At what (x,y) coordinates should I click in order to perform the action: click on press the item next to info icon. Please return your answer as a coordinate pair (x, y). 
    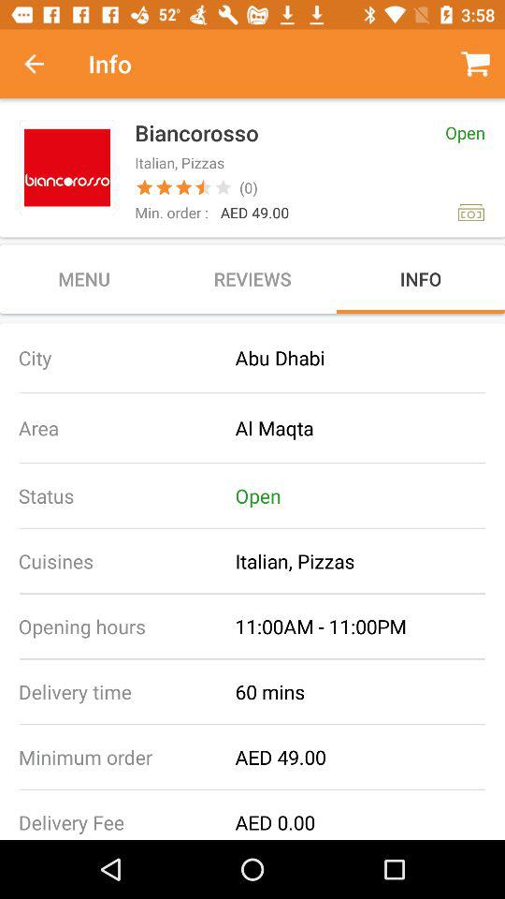
    Looking at the image, I should click on (44, 64).